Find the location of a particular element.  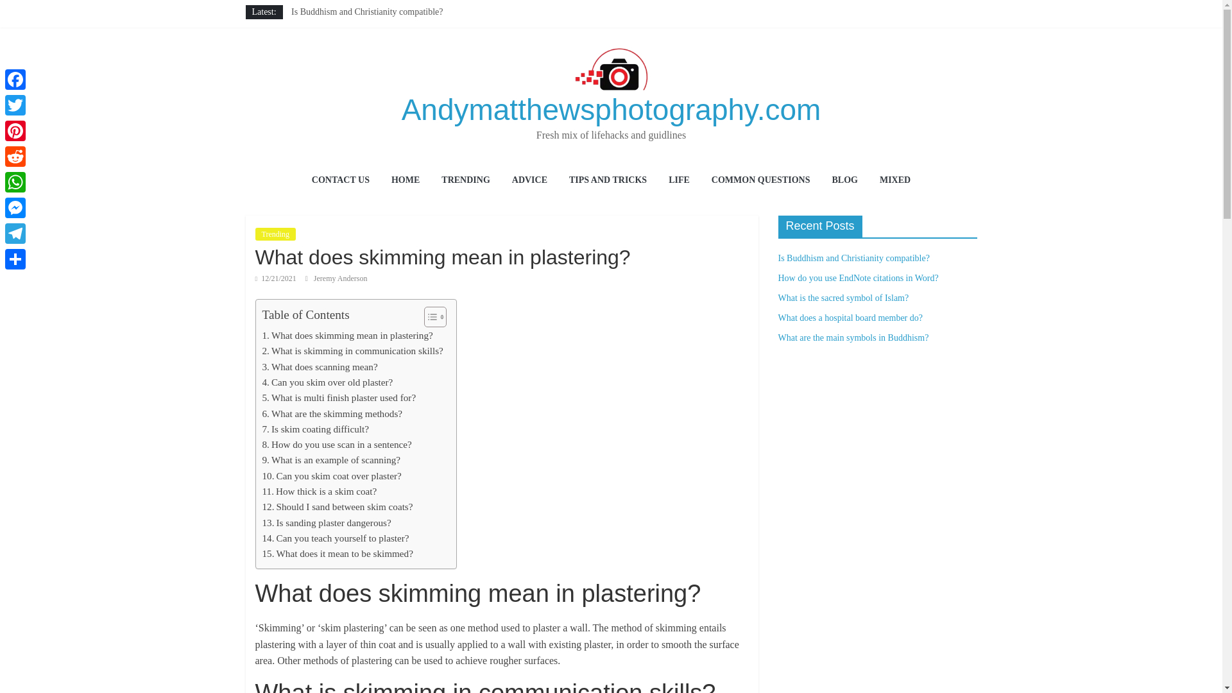

What is multi finish plaster used for? is located at coordinates (339, 398).